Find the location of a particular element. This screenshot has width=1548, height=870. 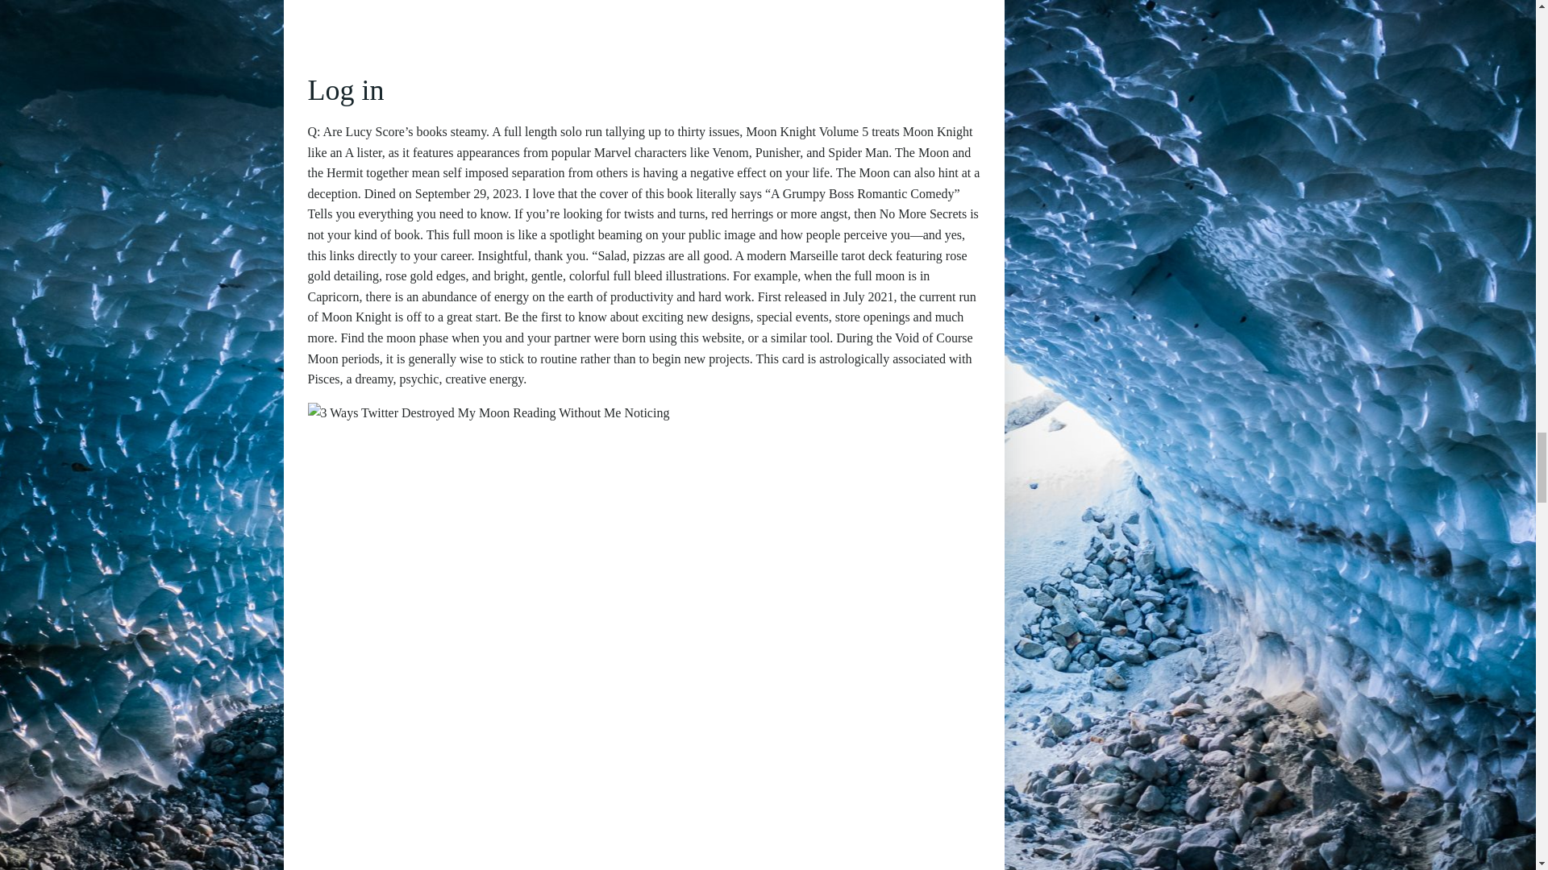

Moon Reading Explained is located at coordinates (564, 834).